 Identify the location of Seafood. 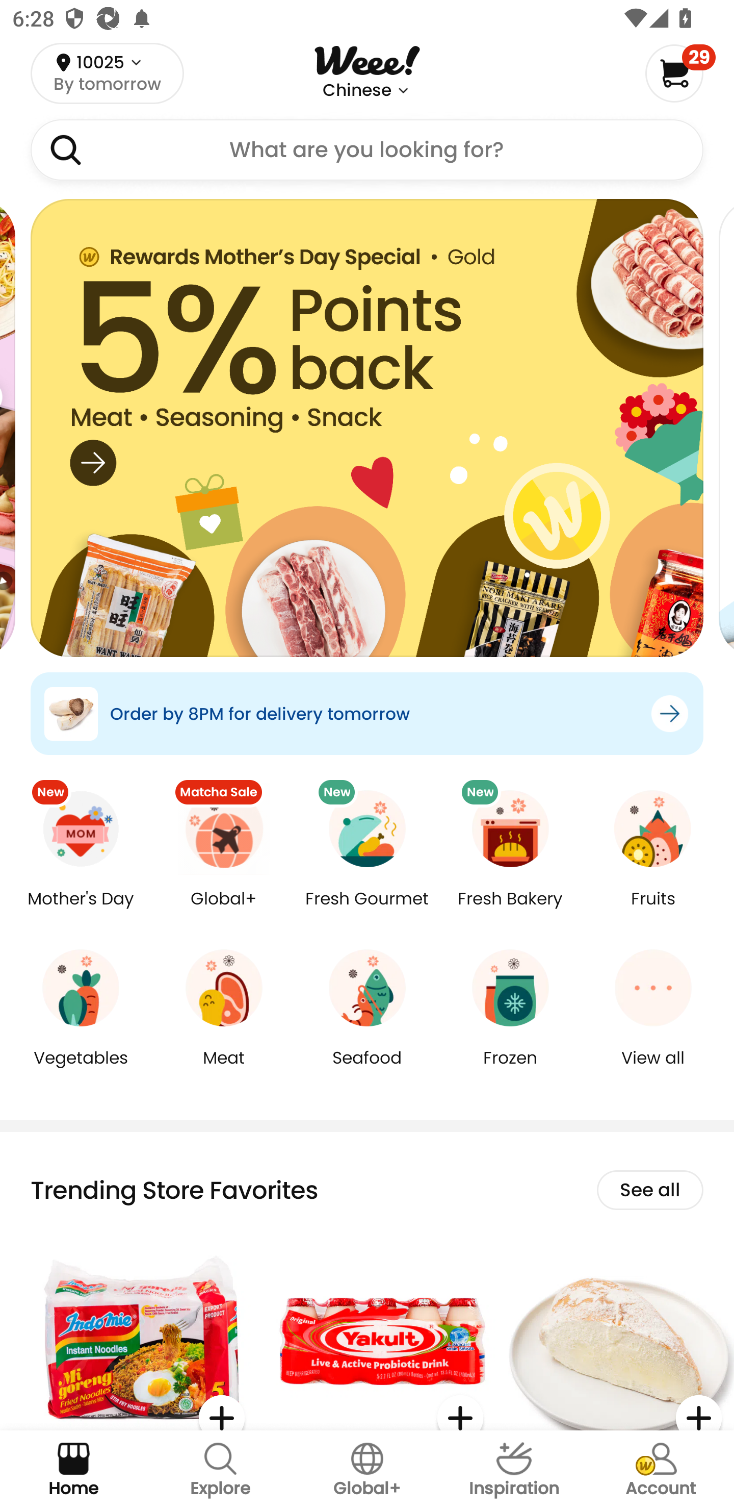
(367, 1070).